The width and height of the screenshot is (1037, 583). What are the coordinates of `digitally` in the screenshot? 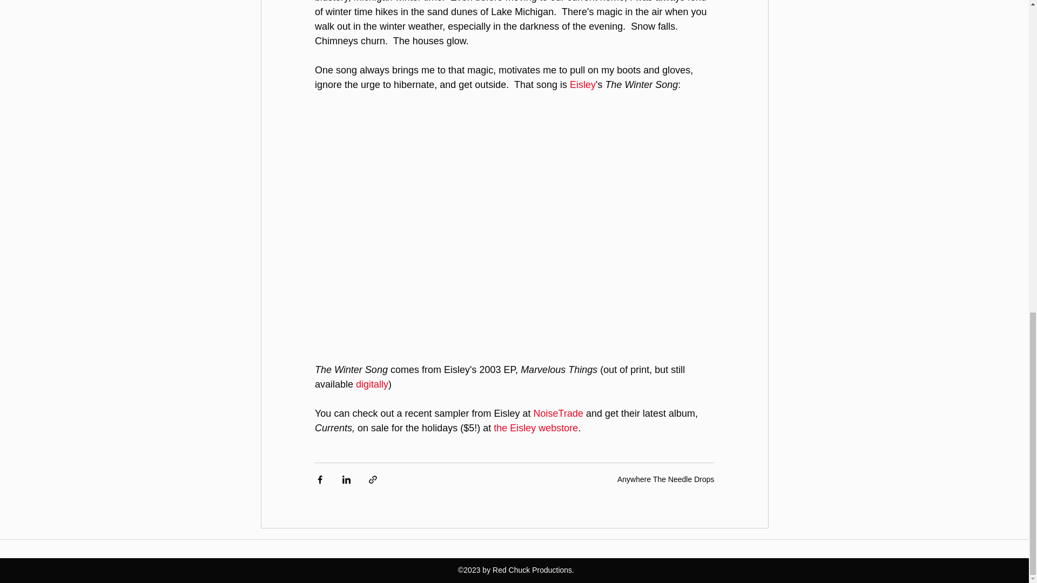 It's located at (372, 384).